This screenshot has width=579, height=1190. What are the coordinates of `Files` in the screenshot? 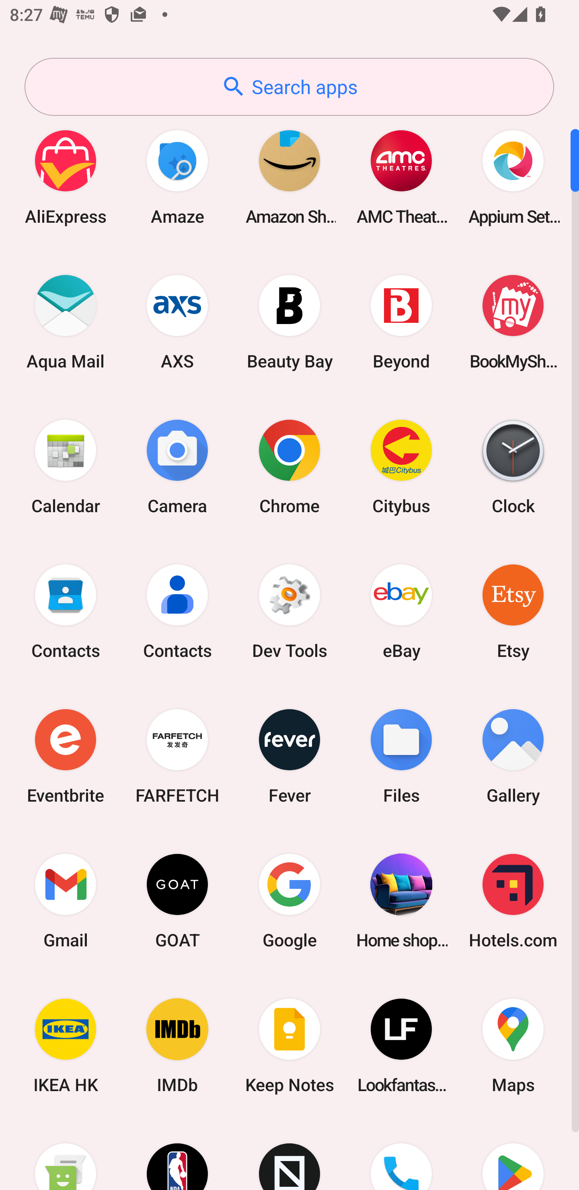 It's located at (401, 756).